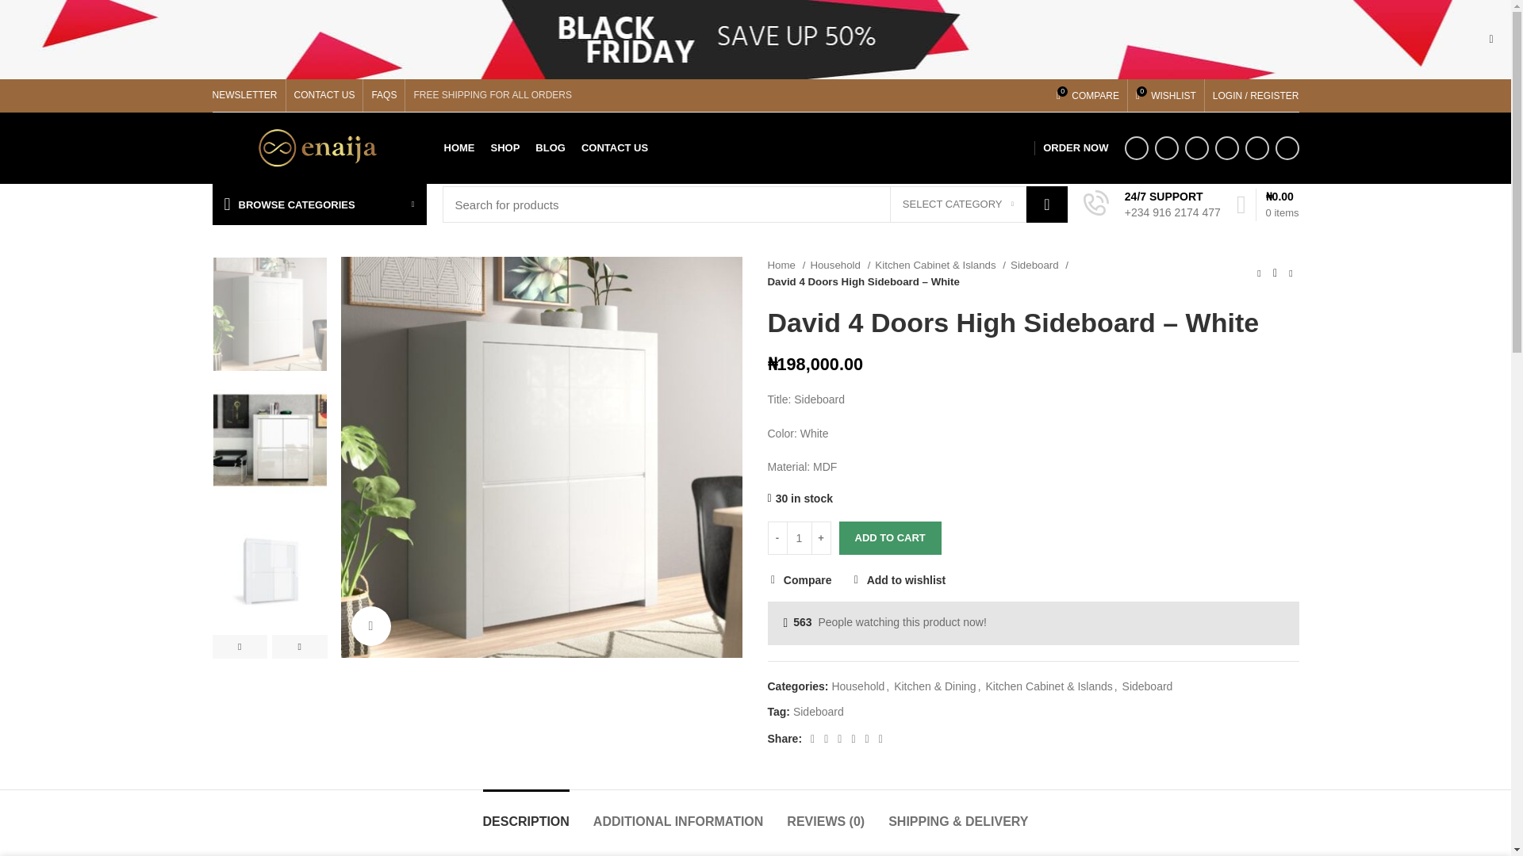 The image size is (1523, 856). I want to click on HOME, so click(458, 148).